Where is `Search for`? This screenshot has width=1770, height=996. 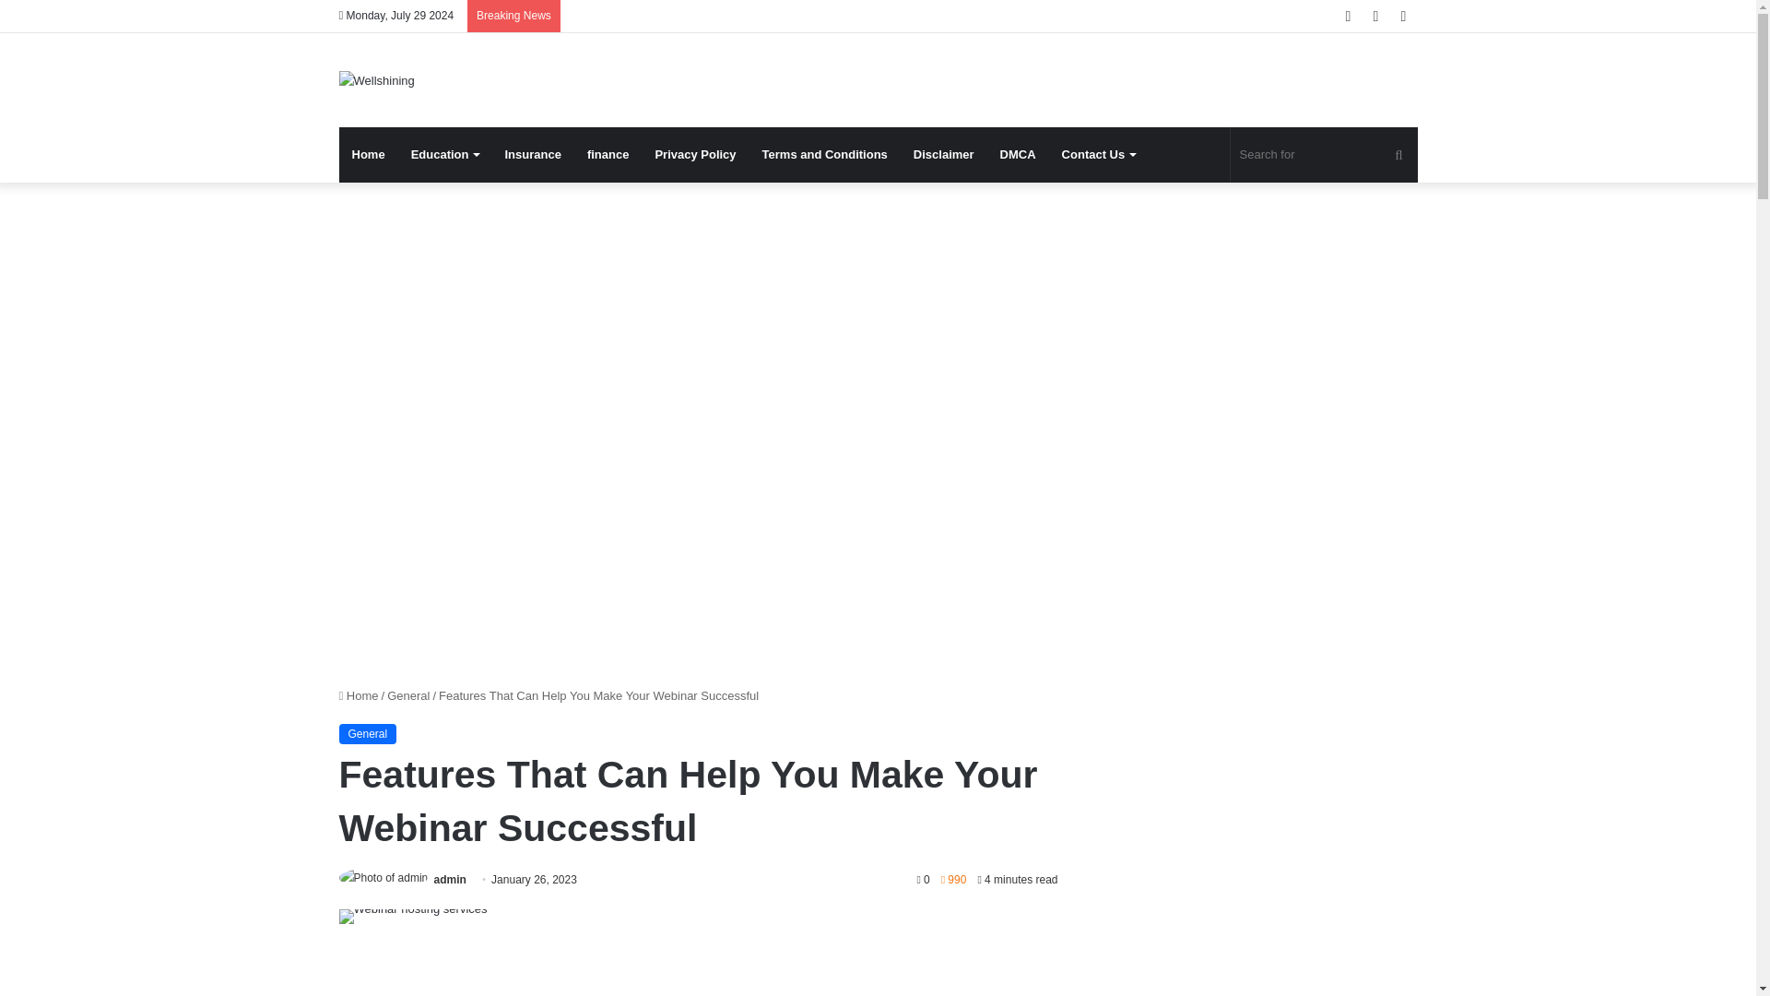
Search for is located at coordinates (1324, 155).